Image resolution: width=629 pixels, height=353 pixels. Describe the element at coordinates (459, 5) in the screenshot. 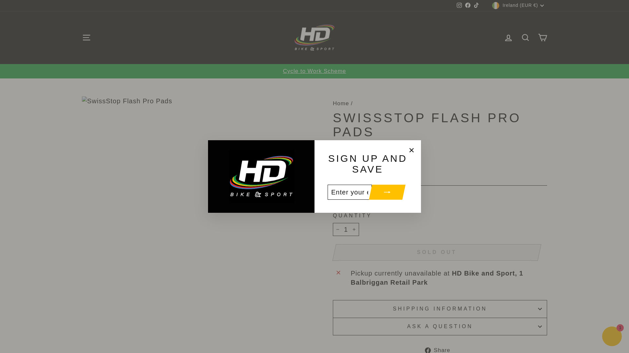

I see `HD Bike and Sport on Instagram` at that location.